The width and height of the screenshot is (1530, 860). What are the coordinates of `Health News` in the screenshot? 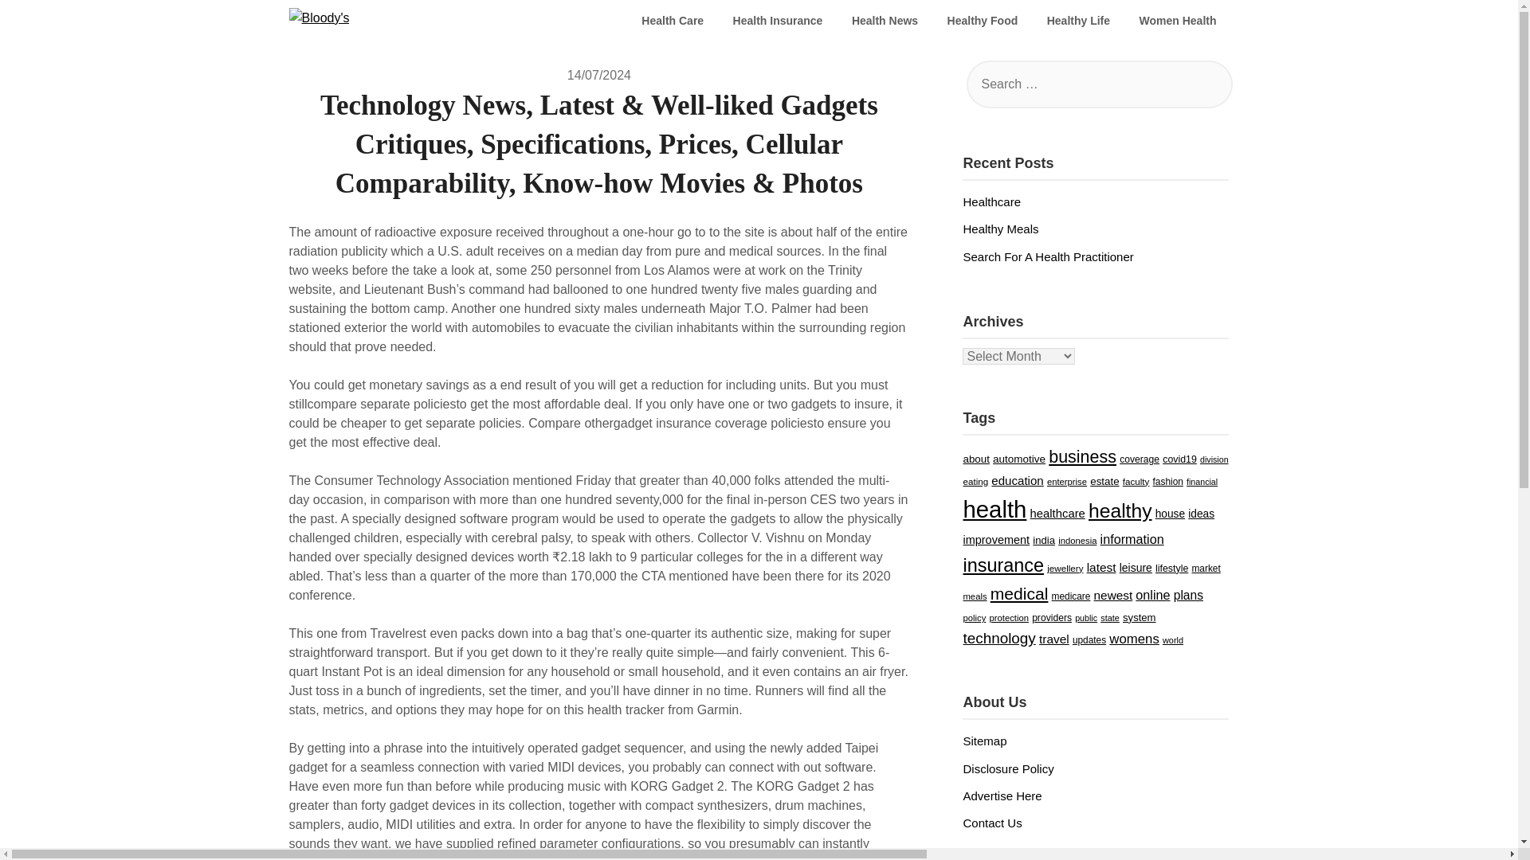 It's located at (885, 21).